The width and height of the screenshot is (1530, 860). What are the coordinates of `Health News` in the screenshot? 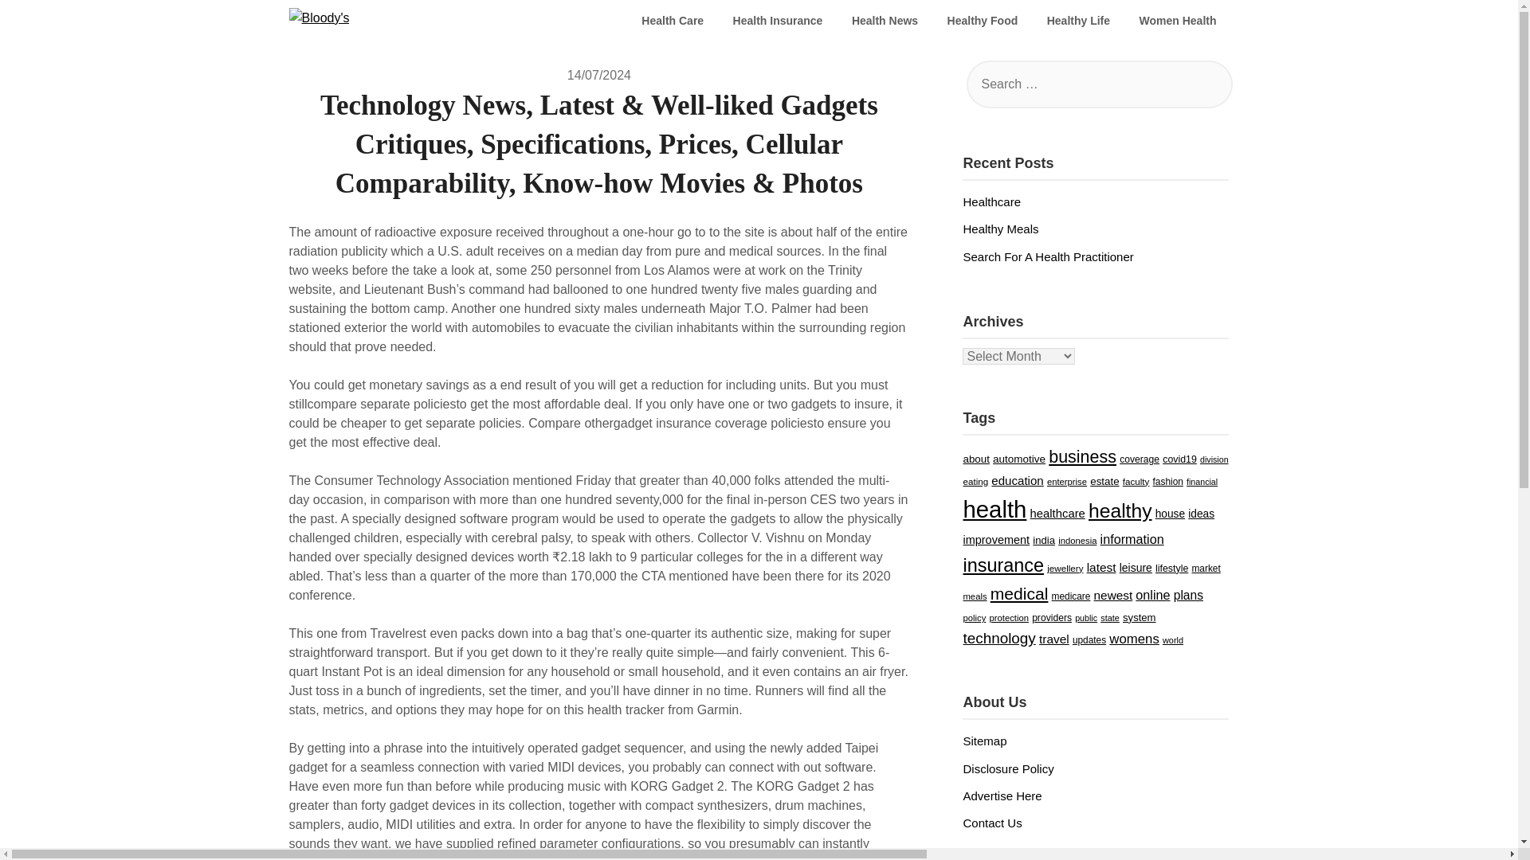 It's located at (885, 21).